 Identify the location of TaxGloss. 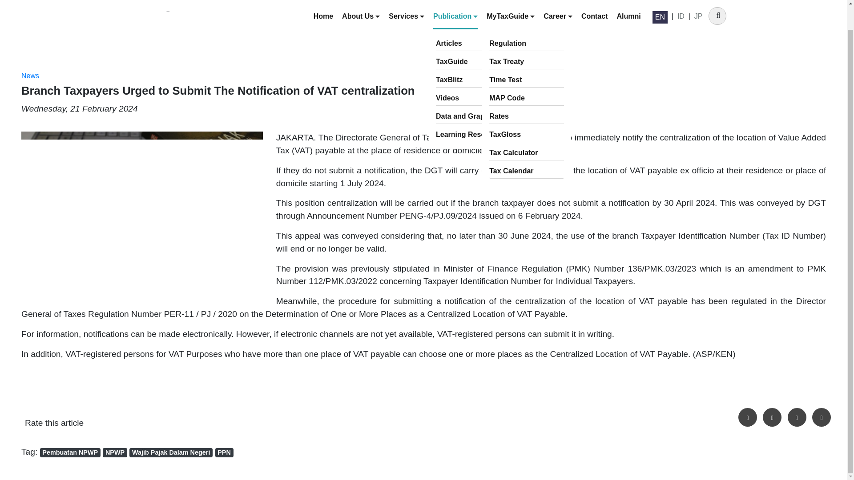
(527, 110).